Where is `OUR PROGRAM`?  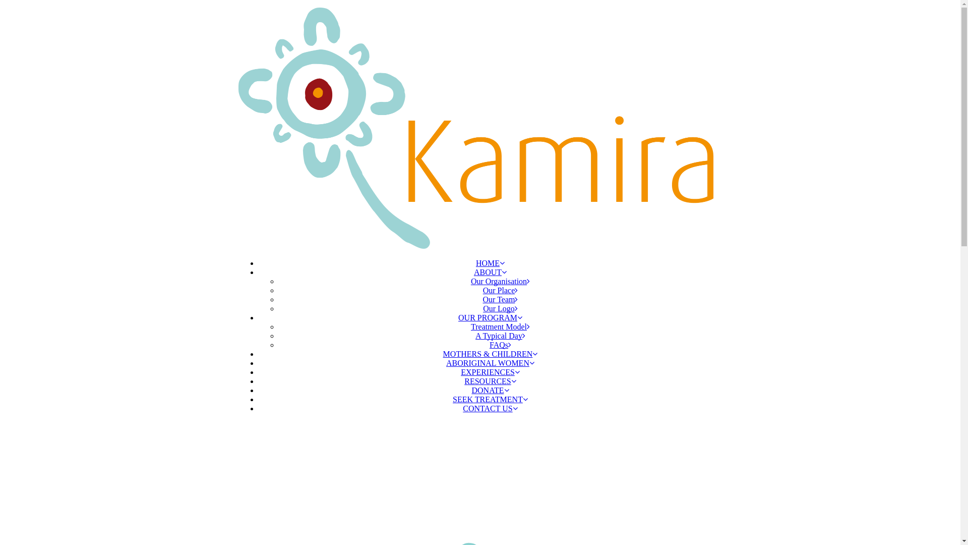 OUR PROGRAM is located at coordinates (490, 317).